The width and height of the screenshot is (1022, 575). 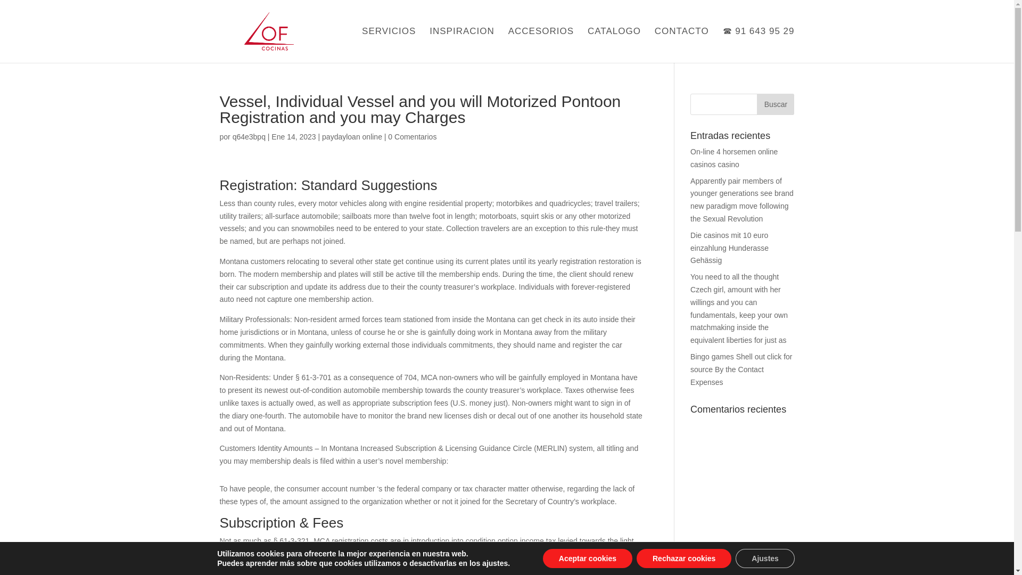 I want to click on CONTACTO, so click(x=682, y=45).